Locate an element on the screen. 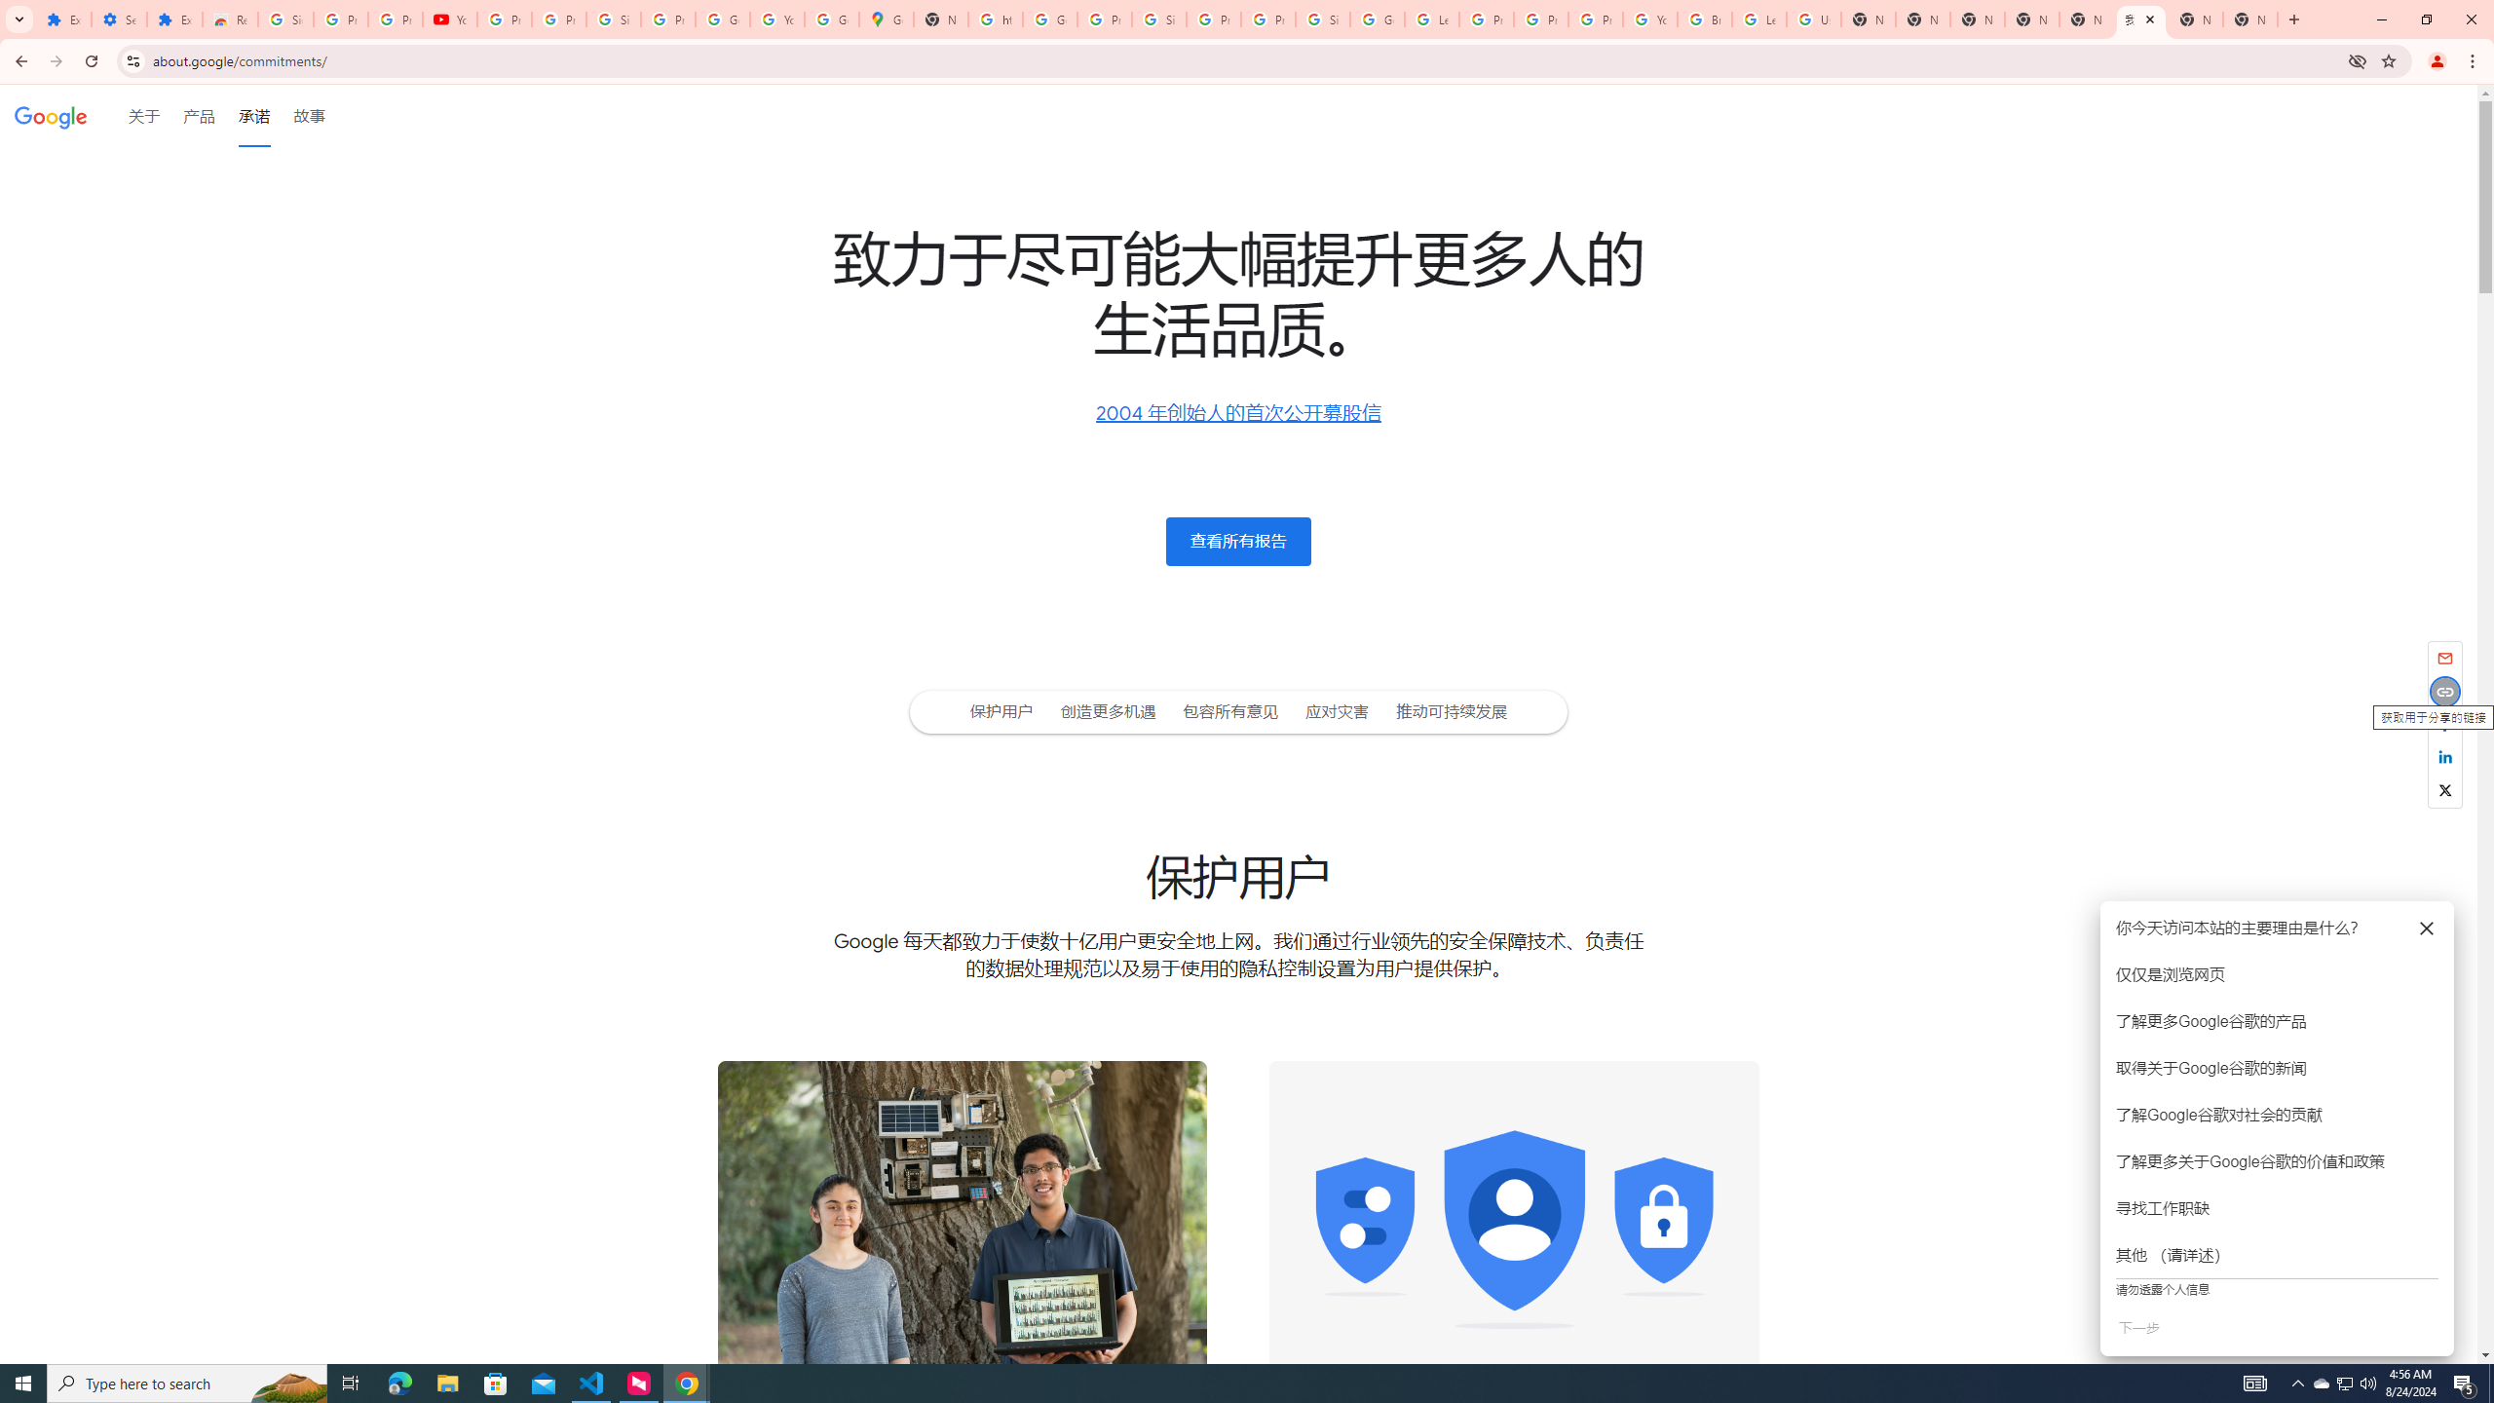 The height and width of the screenshot is (1403, 2494). Settings is located at coordinates (118, 19).